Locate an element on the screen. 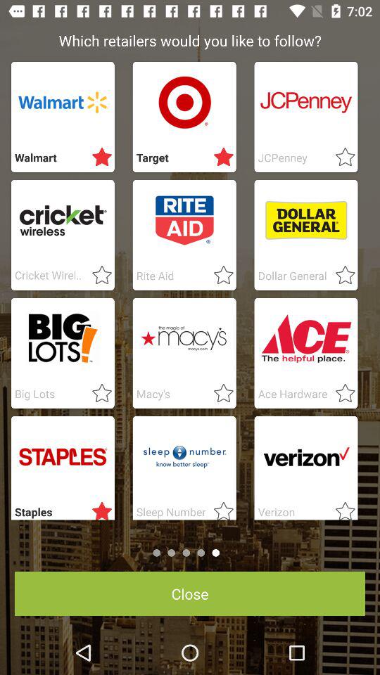  toggle choice is located at coordinates (220, 508).